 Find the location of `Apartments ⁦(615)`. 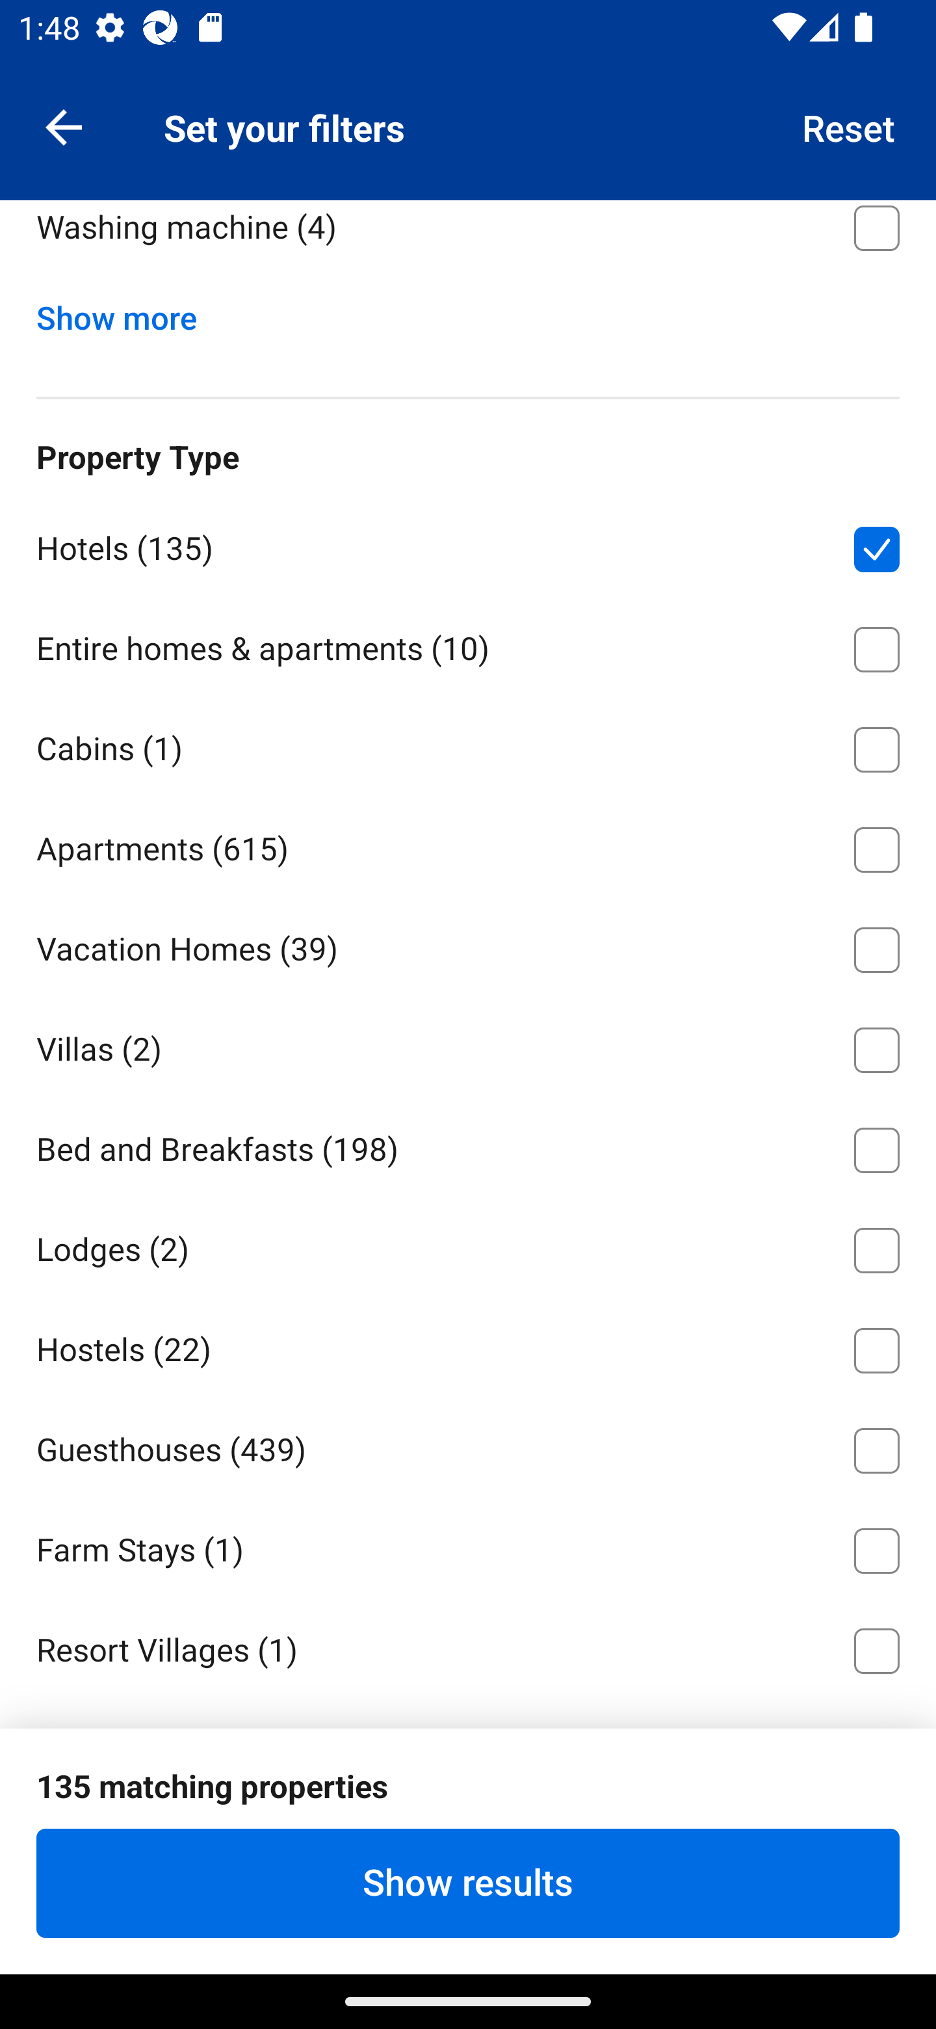

Apartments ⁦(615) is located at coordinates (468, 845).